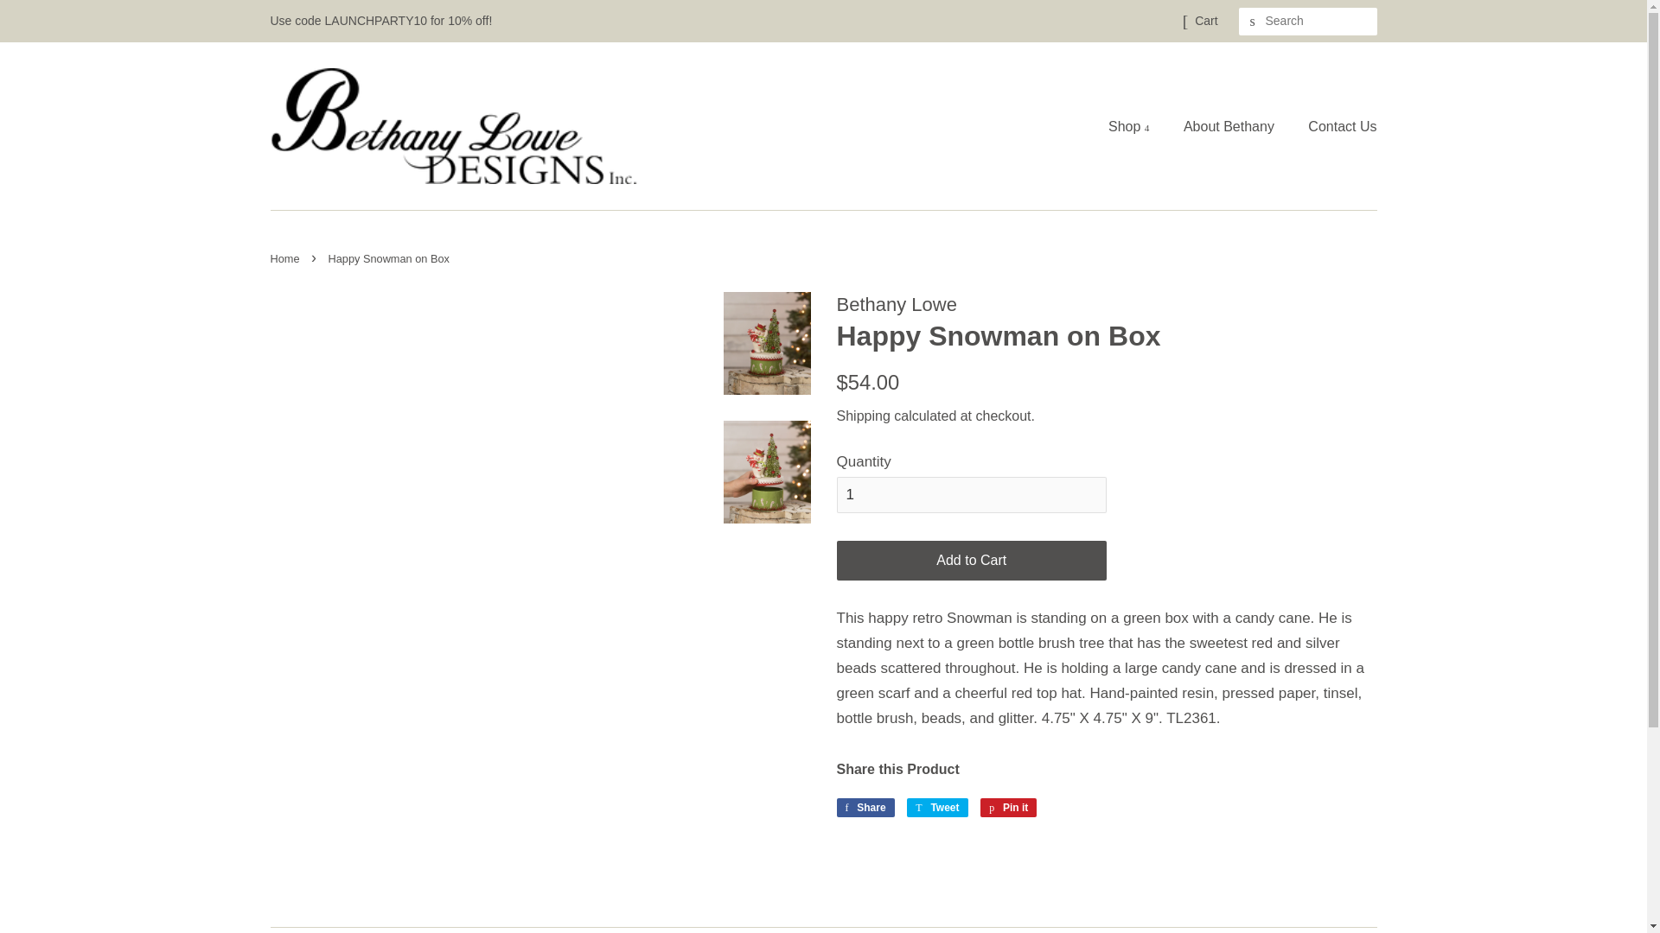 The height and width of the screenshot is (933, 1660). What do you see at coordinates (1205, 21) in the screenshot?
I see `Tweet on Twitter` at bounding box center [1205, 21].